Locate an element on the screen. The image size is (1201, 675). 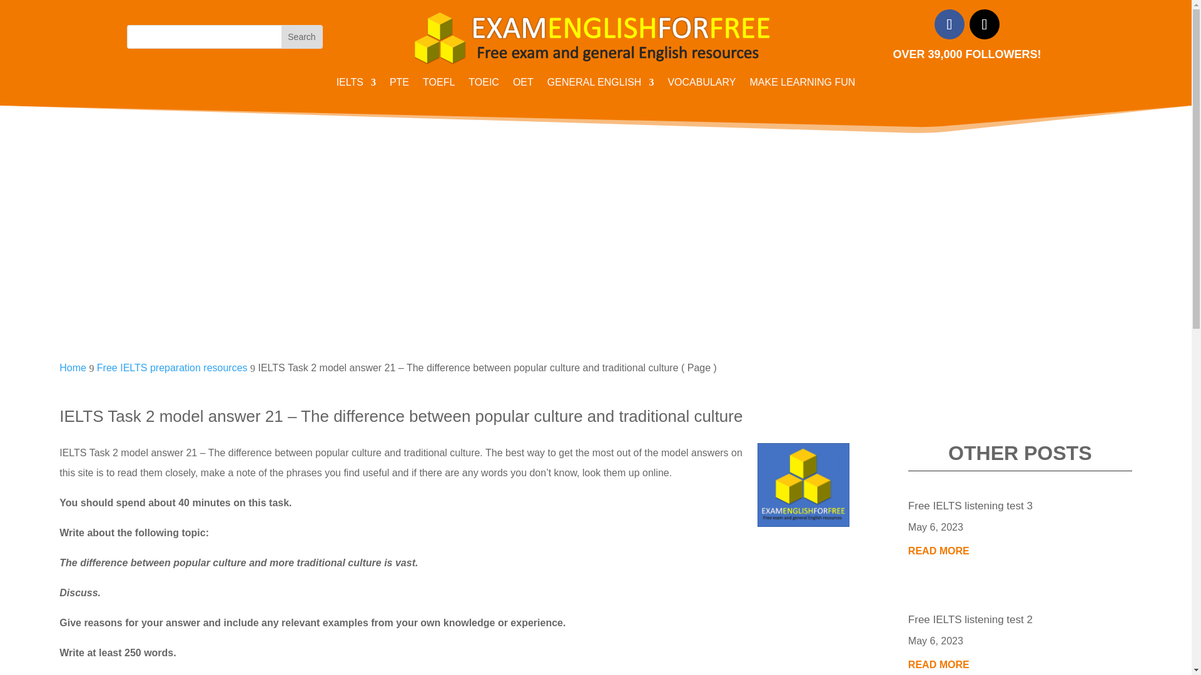
Exam English For Free is located at coordinates (595, 36).